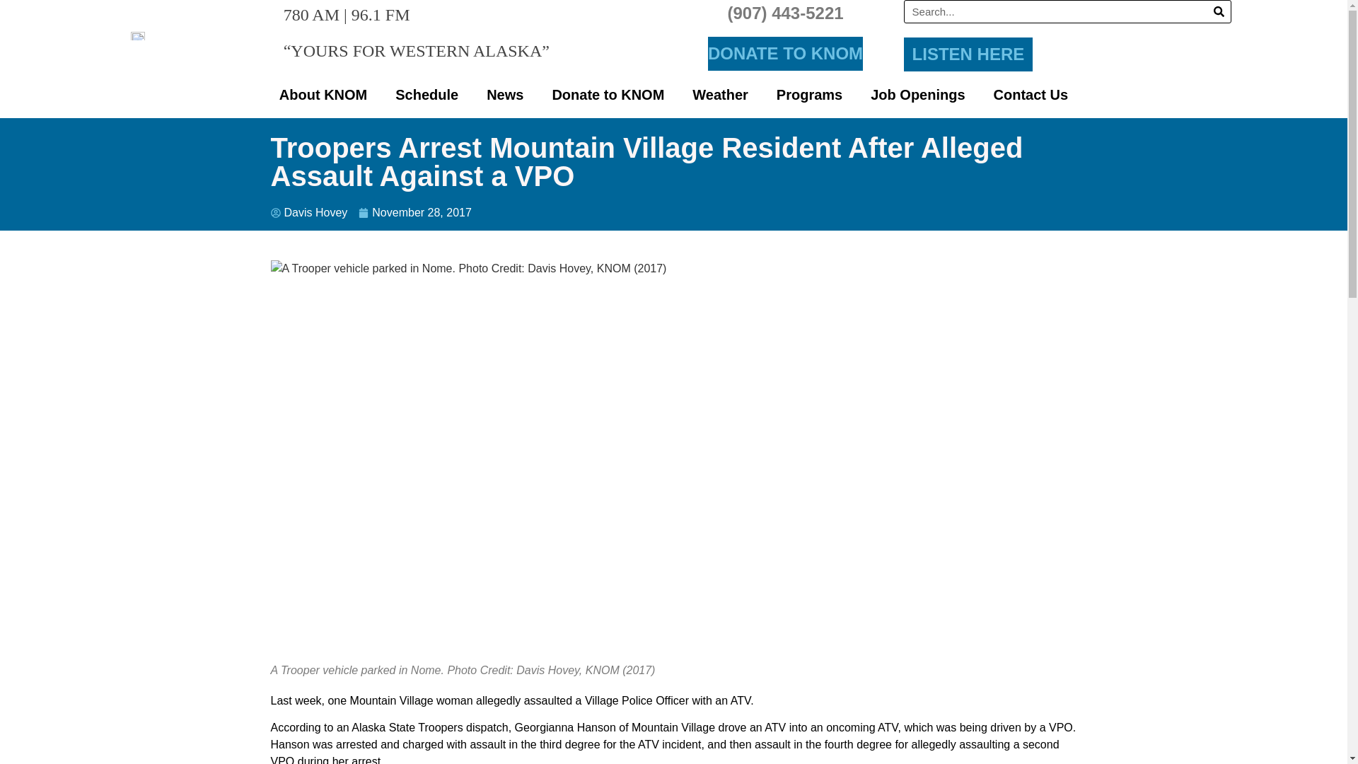 Image resolution: width=1358 pixels, height=764 pixels. I want to click on DONATE TO KNOM, so click(785, 54).